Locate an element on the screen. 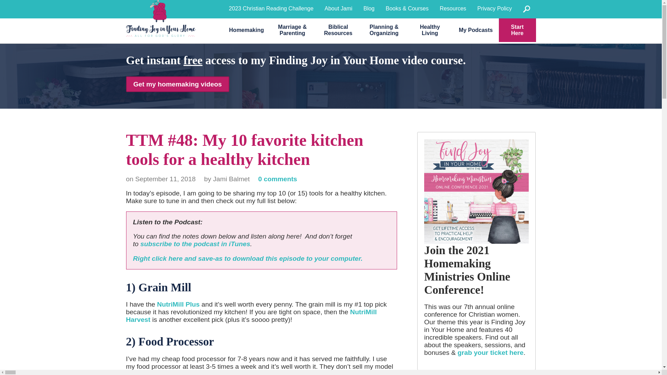 This screenshot has height=375, width=667. this one is similar is located at coordinates (195, 373).